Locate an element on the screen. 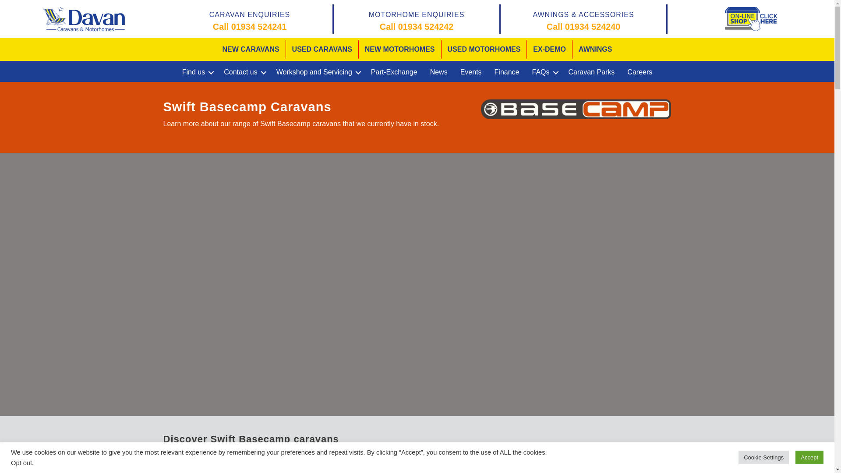 This screenshot has width=841, height=473. CARAVAN ENQUIRIES is located at coordinates (250, 14).